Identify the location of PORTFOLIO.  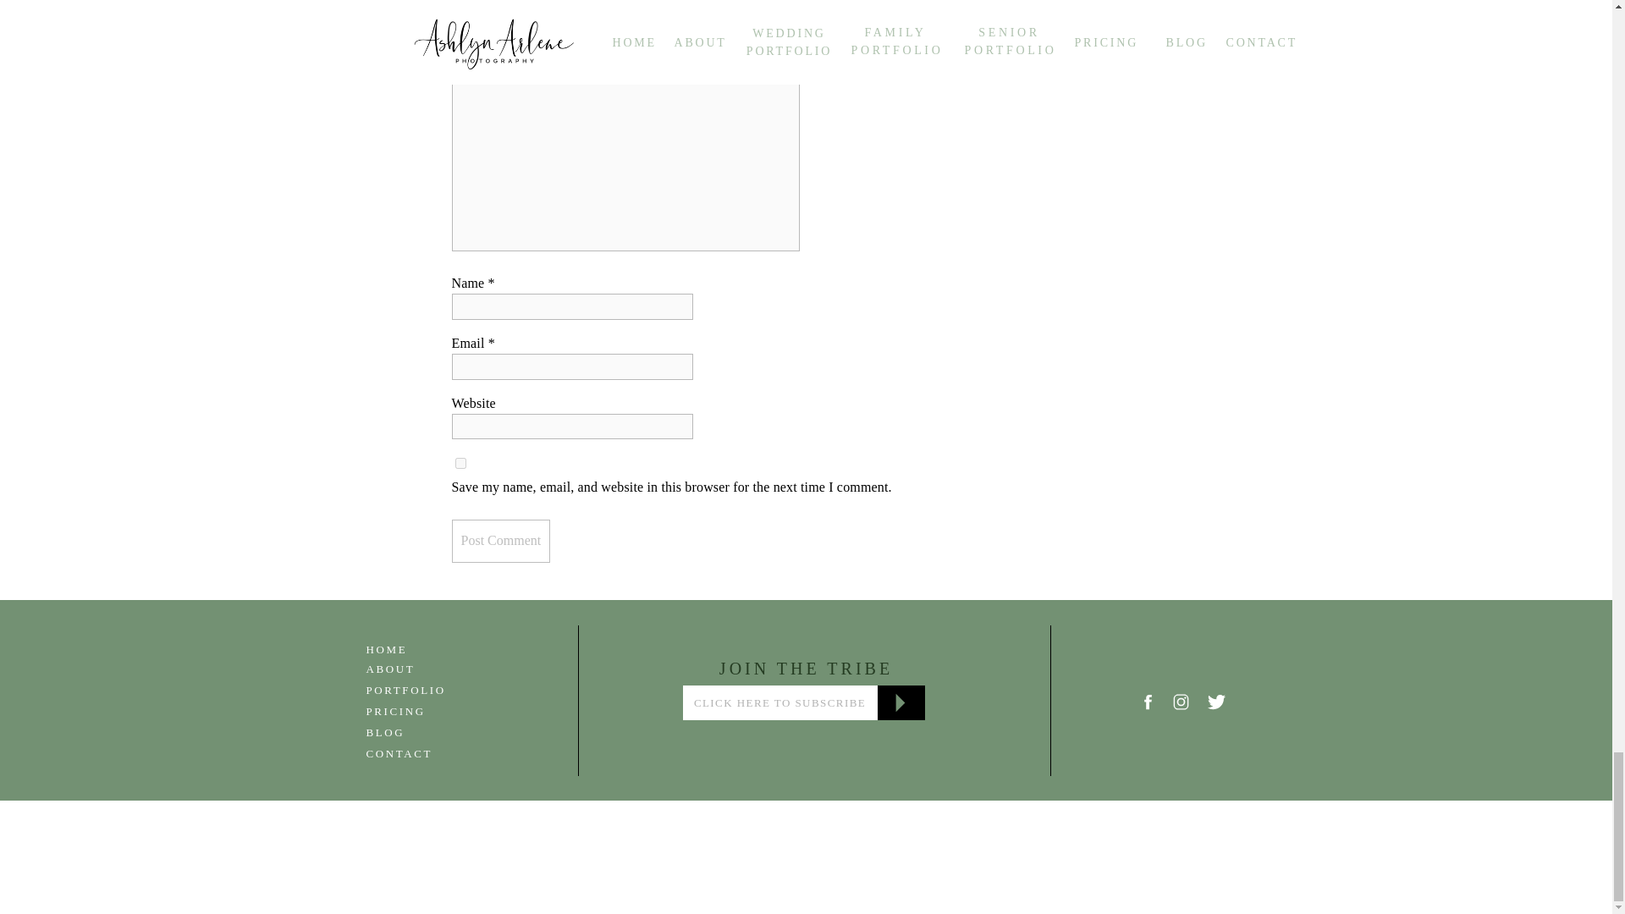
(428, 689).